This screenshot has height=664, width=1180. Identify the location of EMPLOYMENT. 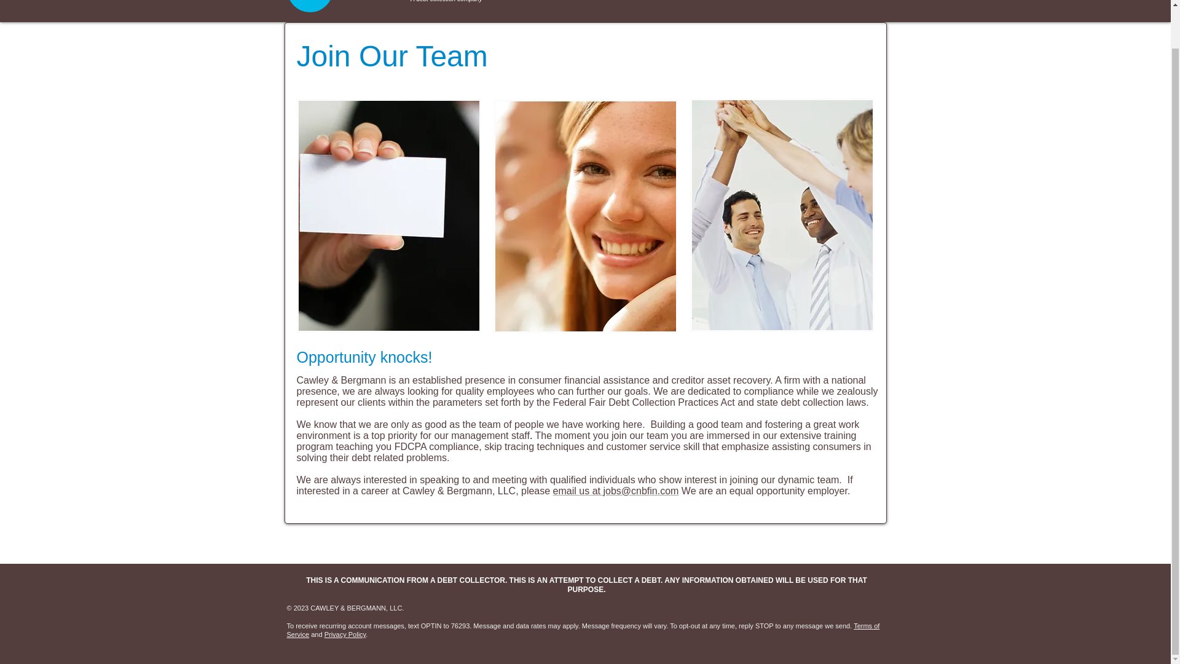
(804, 4).